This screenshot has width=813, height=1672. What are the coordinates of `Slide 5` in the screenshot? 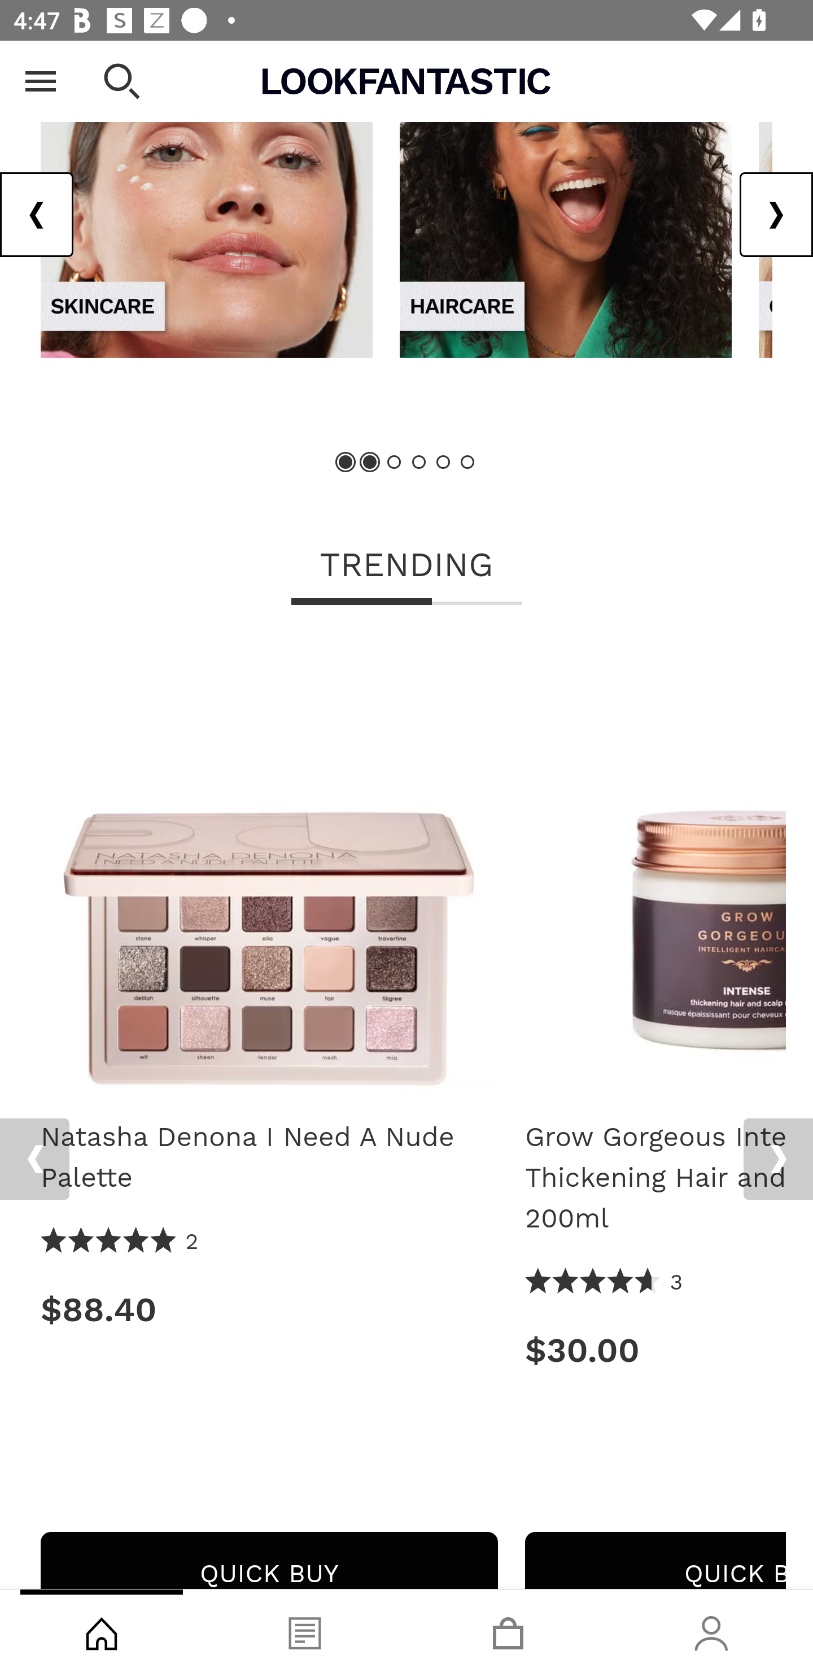 It's located at (443, 464).